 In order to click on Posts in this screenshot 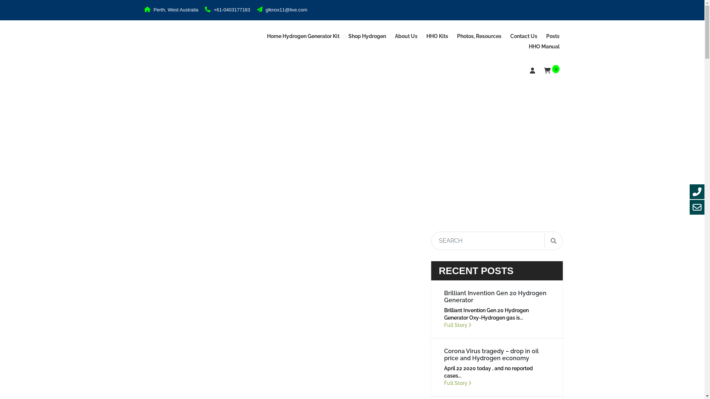, I will do `click(552, 36)`.